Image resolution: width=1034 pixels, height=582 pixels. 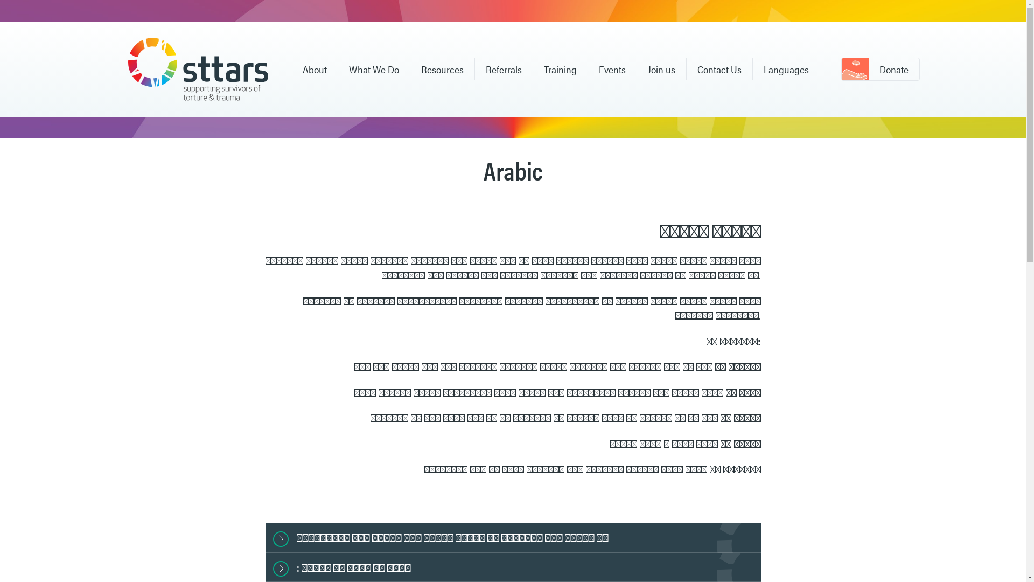 What do you see at coordinates (612, 70) in the screenshot?
I see `Events` at bounding box center [612, 70].